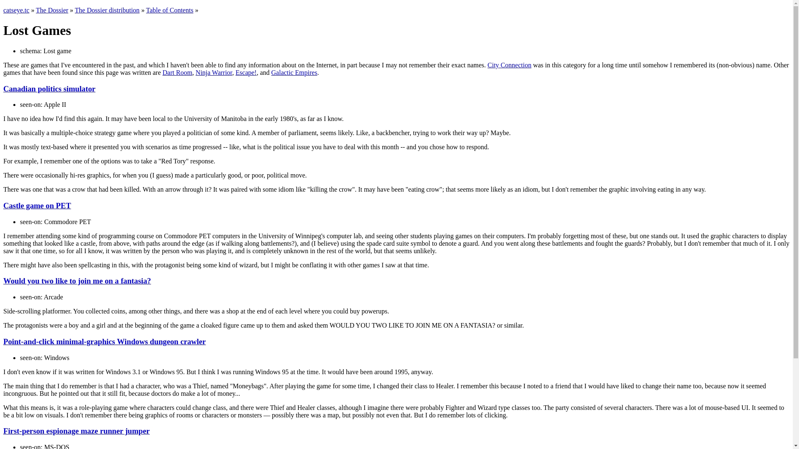 Image resolution: width=799 pixels, height=449 pixels. I want to click on The Dossier, so click(52, 10).